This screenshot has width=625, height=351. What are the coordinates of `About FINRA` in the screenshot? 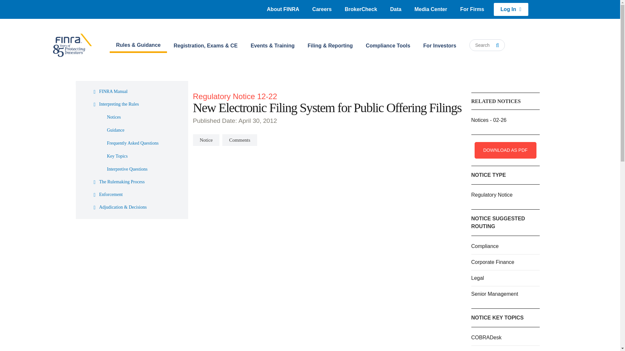 It's located at (283, 9).